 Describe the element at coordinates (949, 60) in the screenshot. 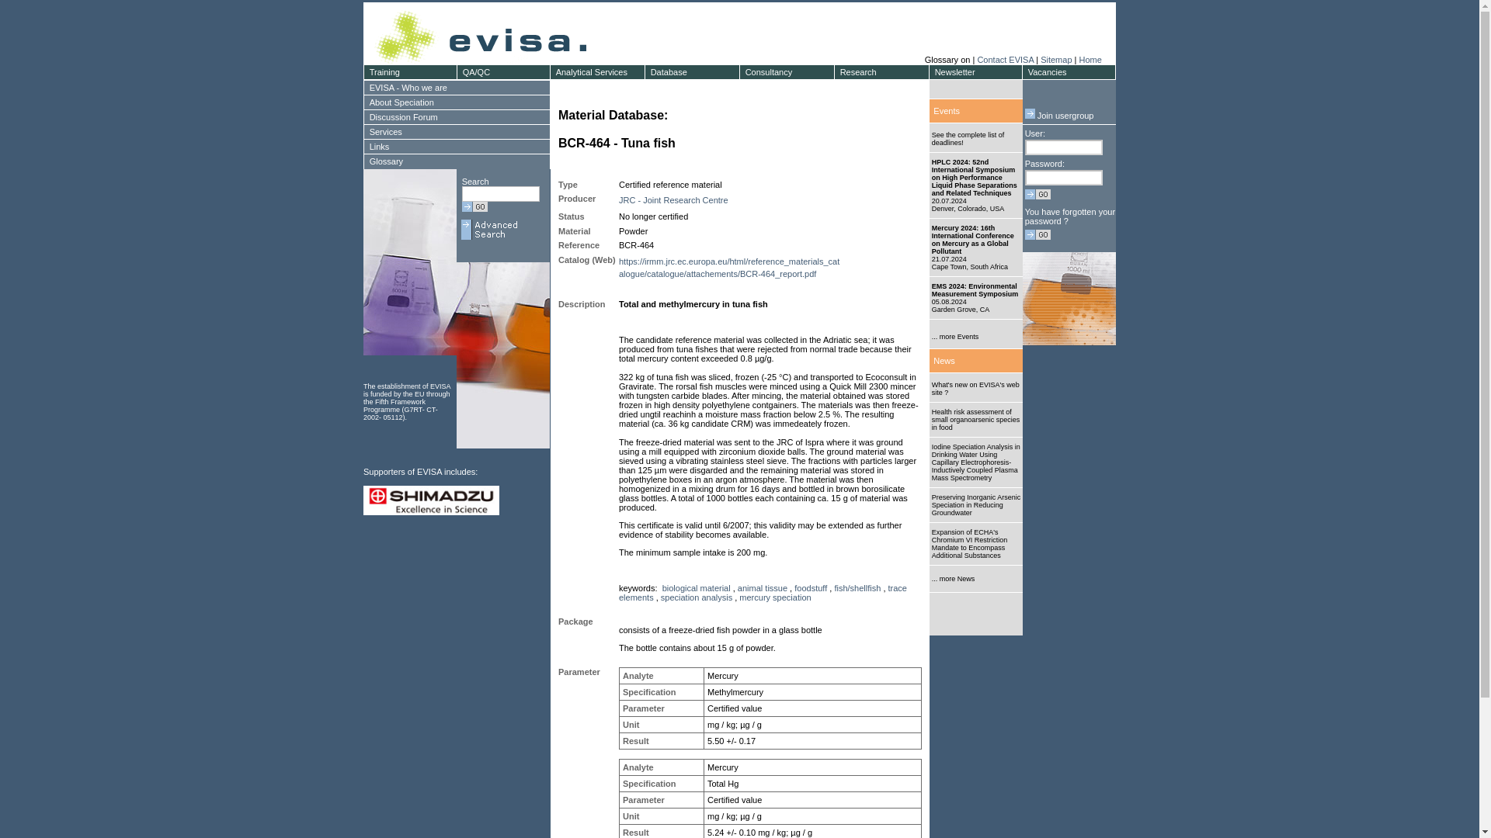

I see `Glossary on` at that location.